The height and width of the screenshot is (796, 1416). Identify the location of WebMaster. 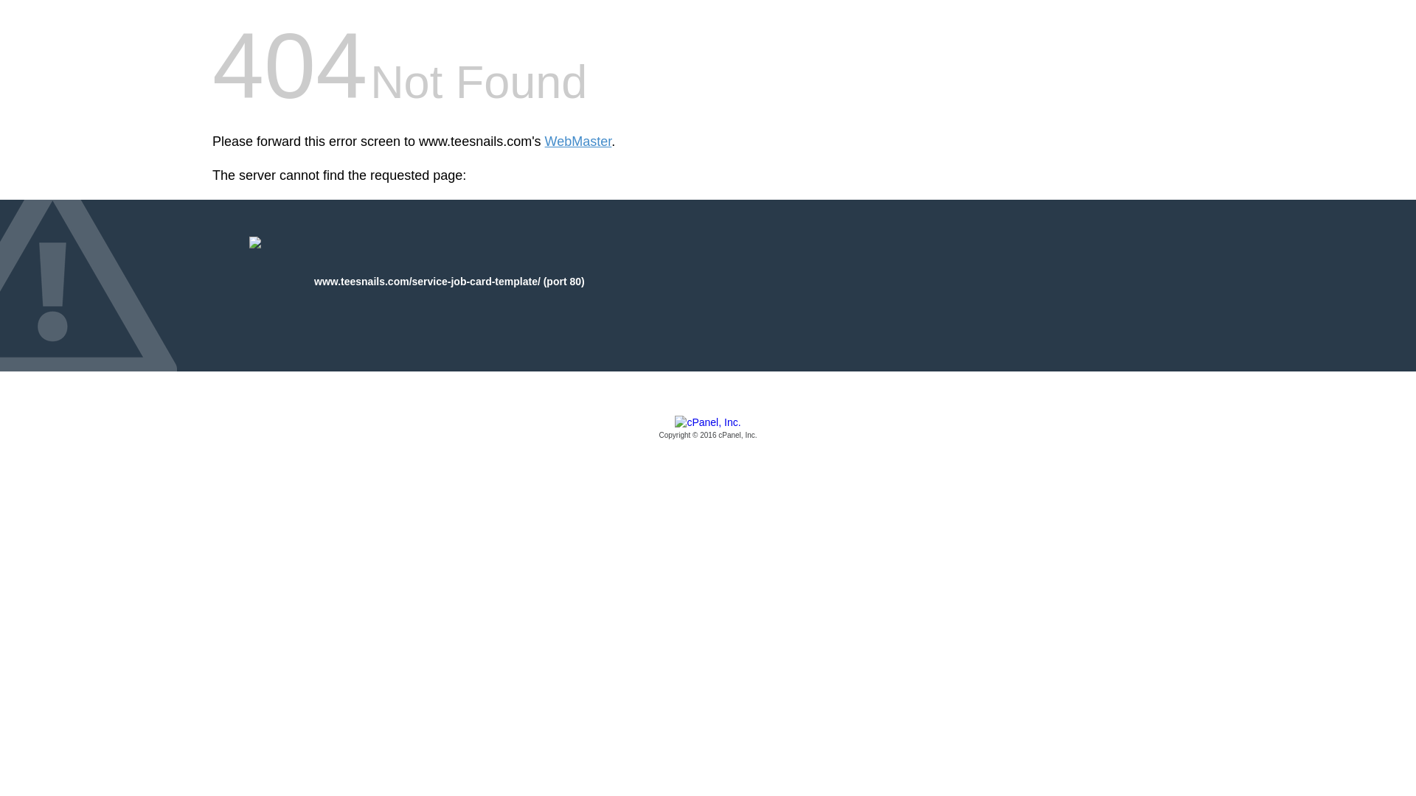
(578, 142).